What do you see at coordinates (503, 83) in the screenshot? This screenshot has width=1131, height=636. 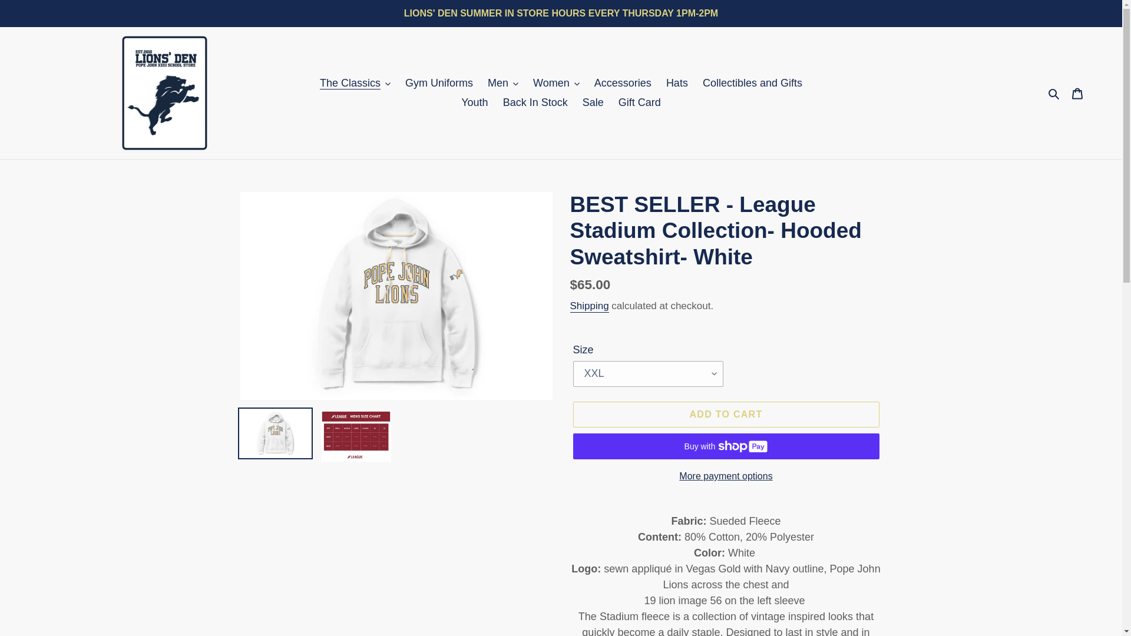 I see `Men` at bounding box center [503, 83].